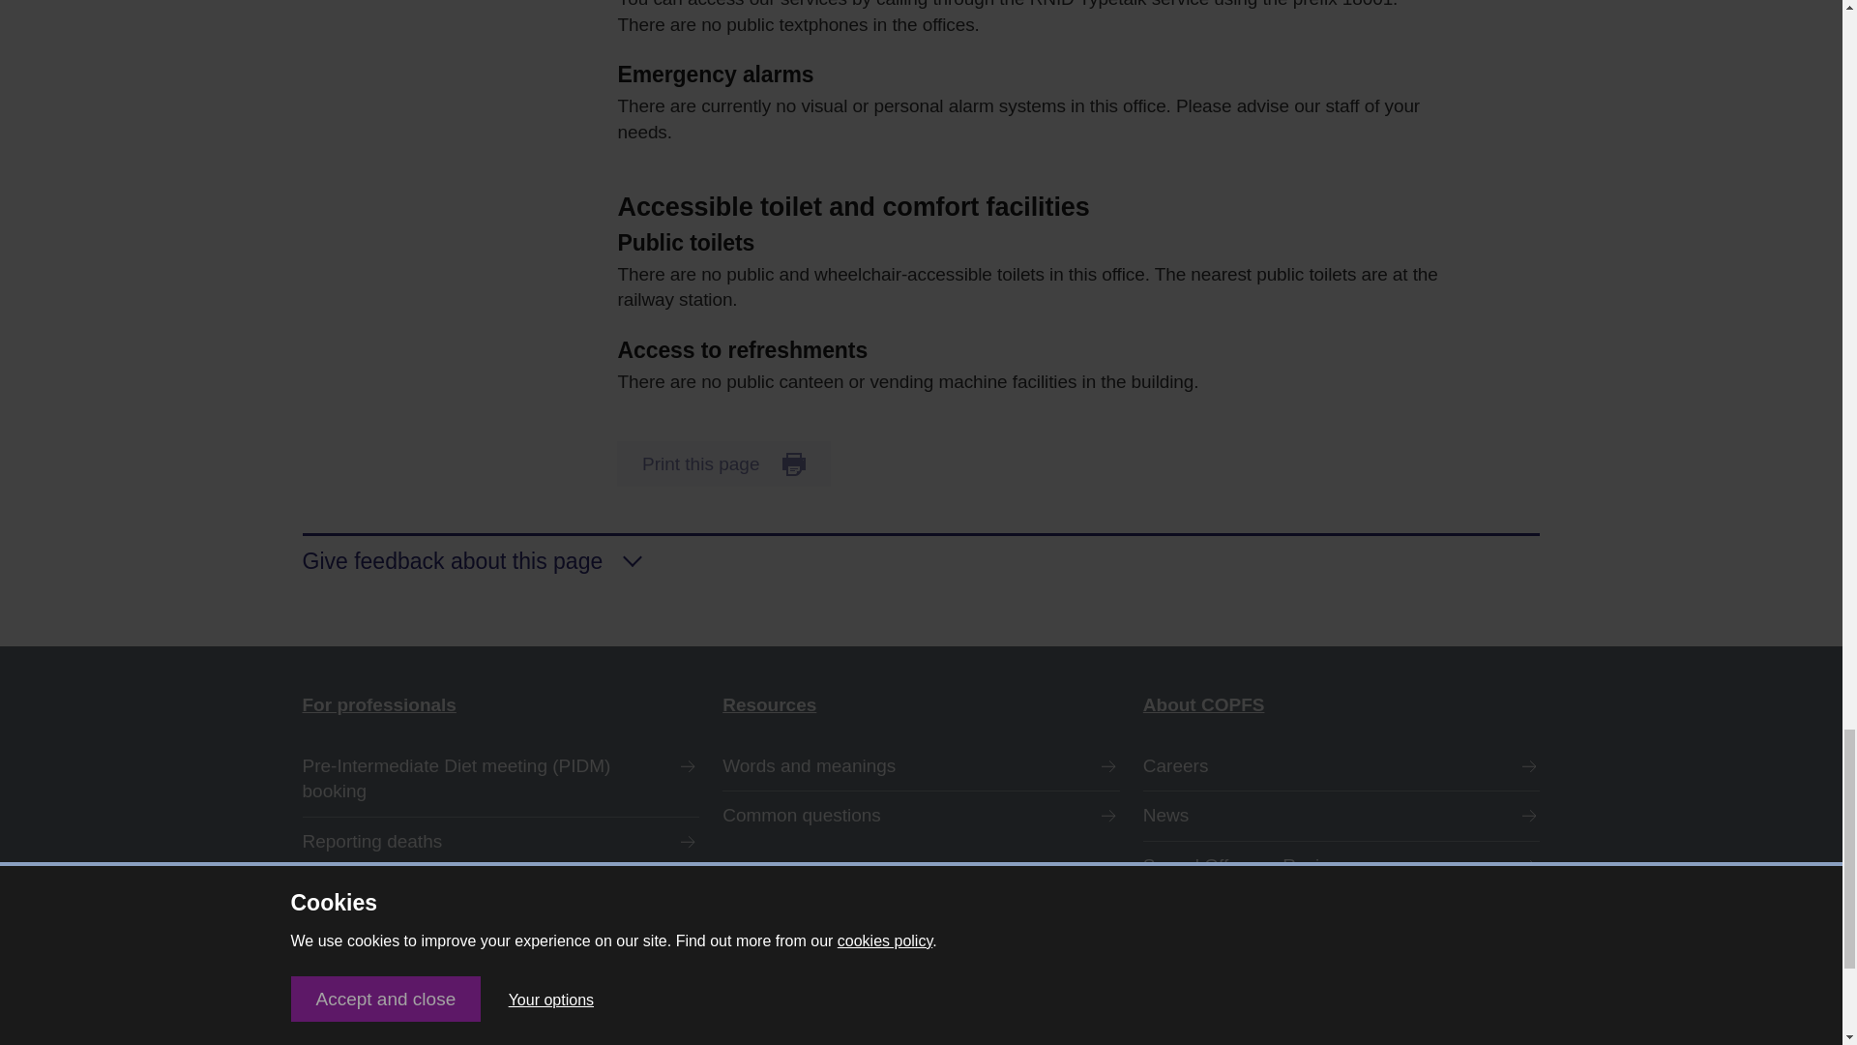 This screenshot has width=1857, height=1045. What do you see at coordinates (921, 816) in the screenshot?
I see `Common questions` at bounding box center [921, 816].